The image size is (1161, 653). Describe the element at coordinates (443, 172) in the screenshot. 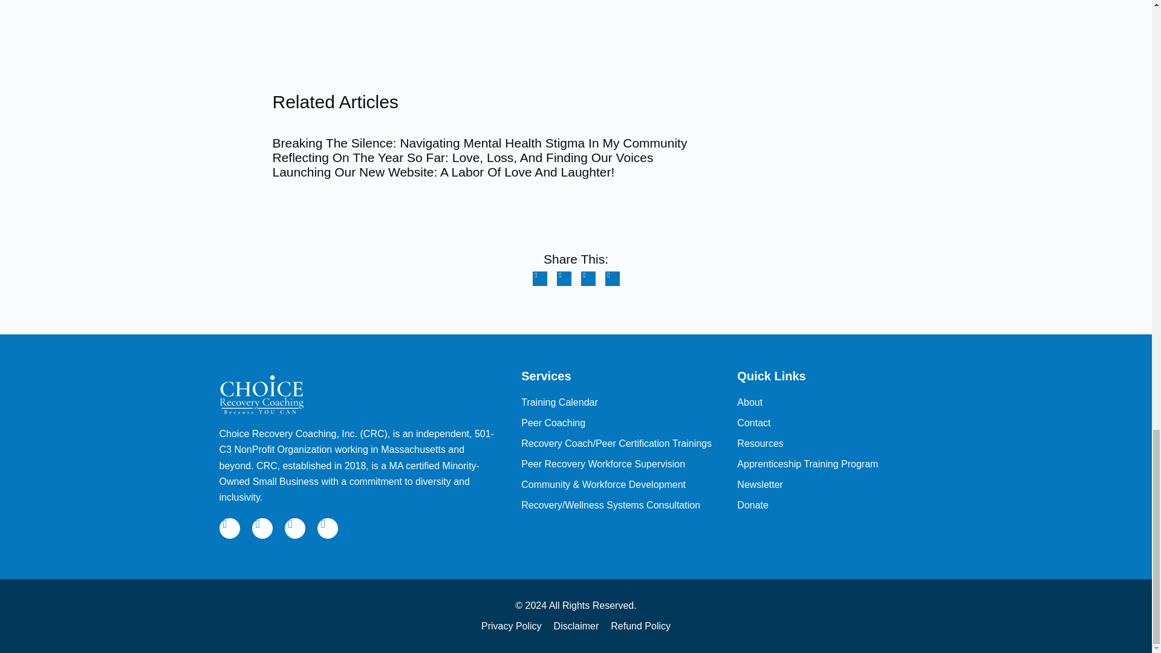

I see `Launching Our New Website: A Labor Of Love And Laughter!` at that location.